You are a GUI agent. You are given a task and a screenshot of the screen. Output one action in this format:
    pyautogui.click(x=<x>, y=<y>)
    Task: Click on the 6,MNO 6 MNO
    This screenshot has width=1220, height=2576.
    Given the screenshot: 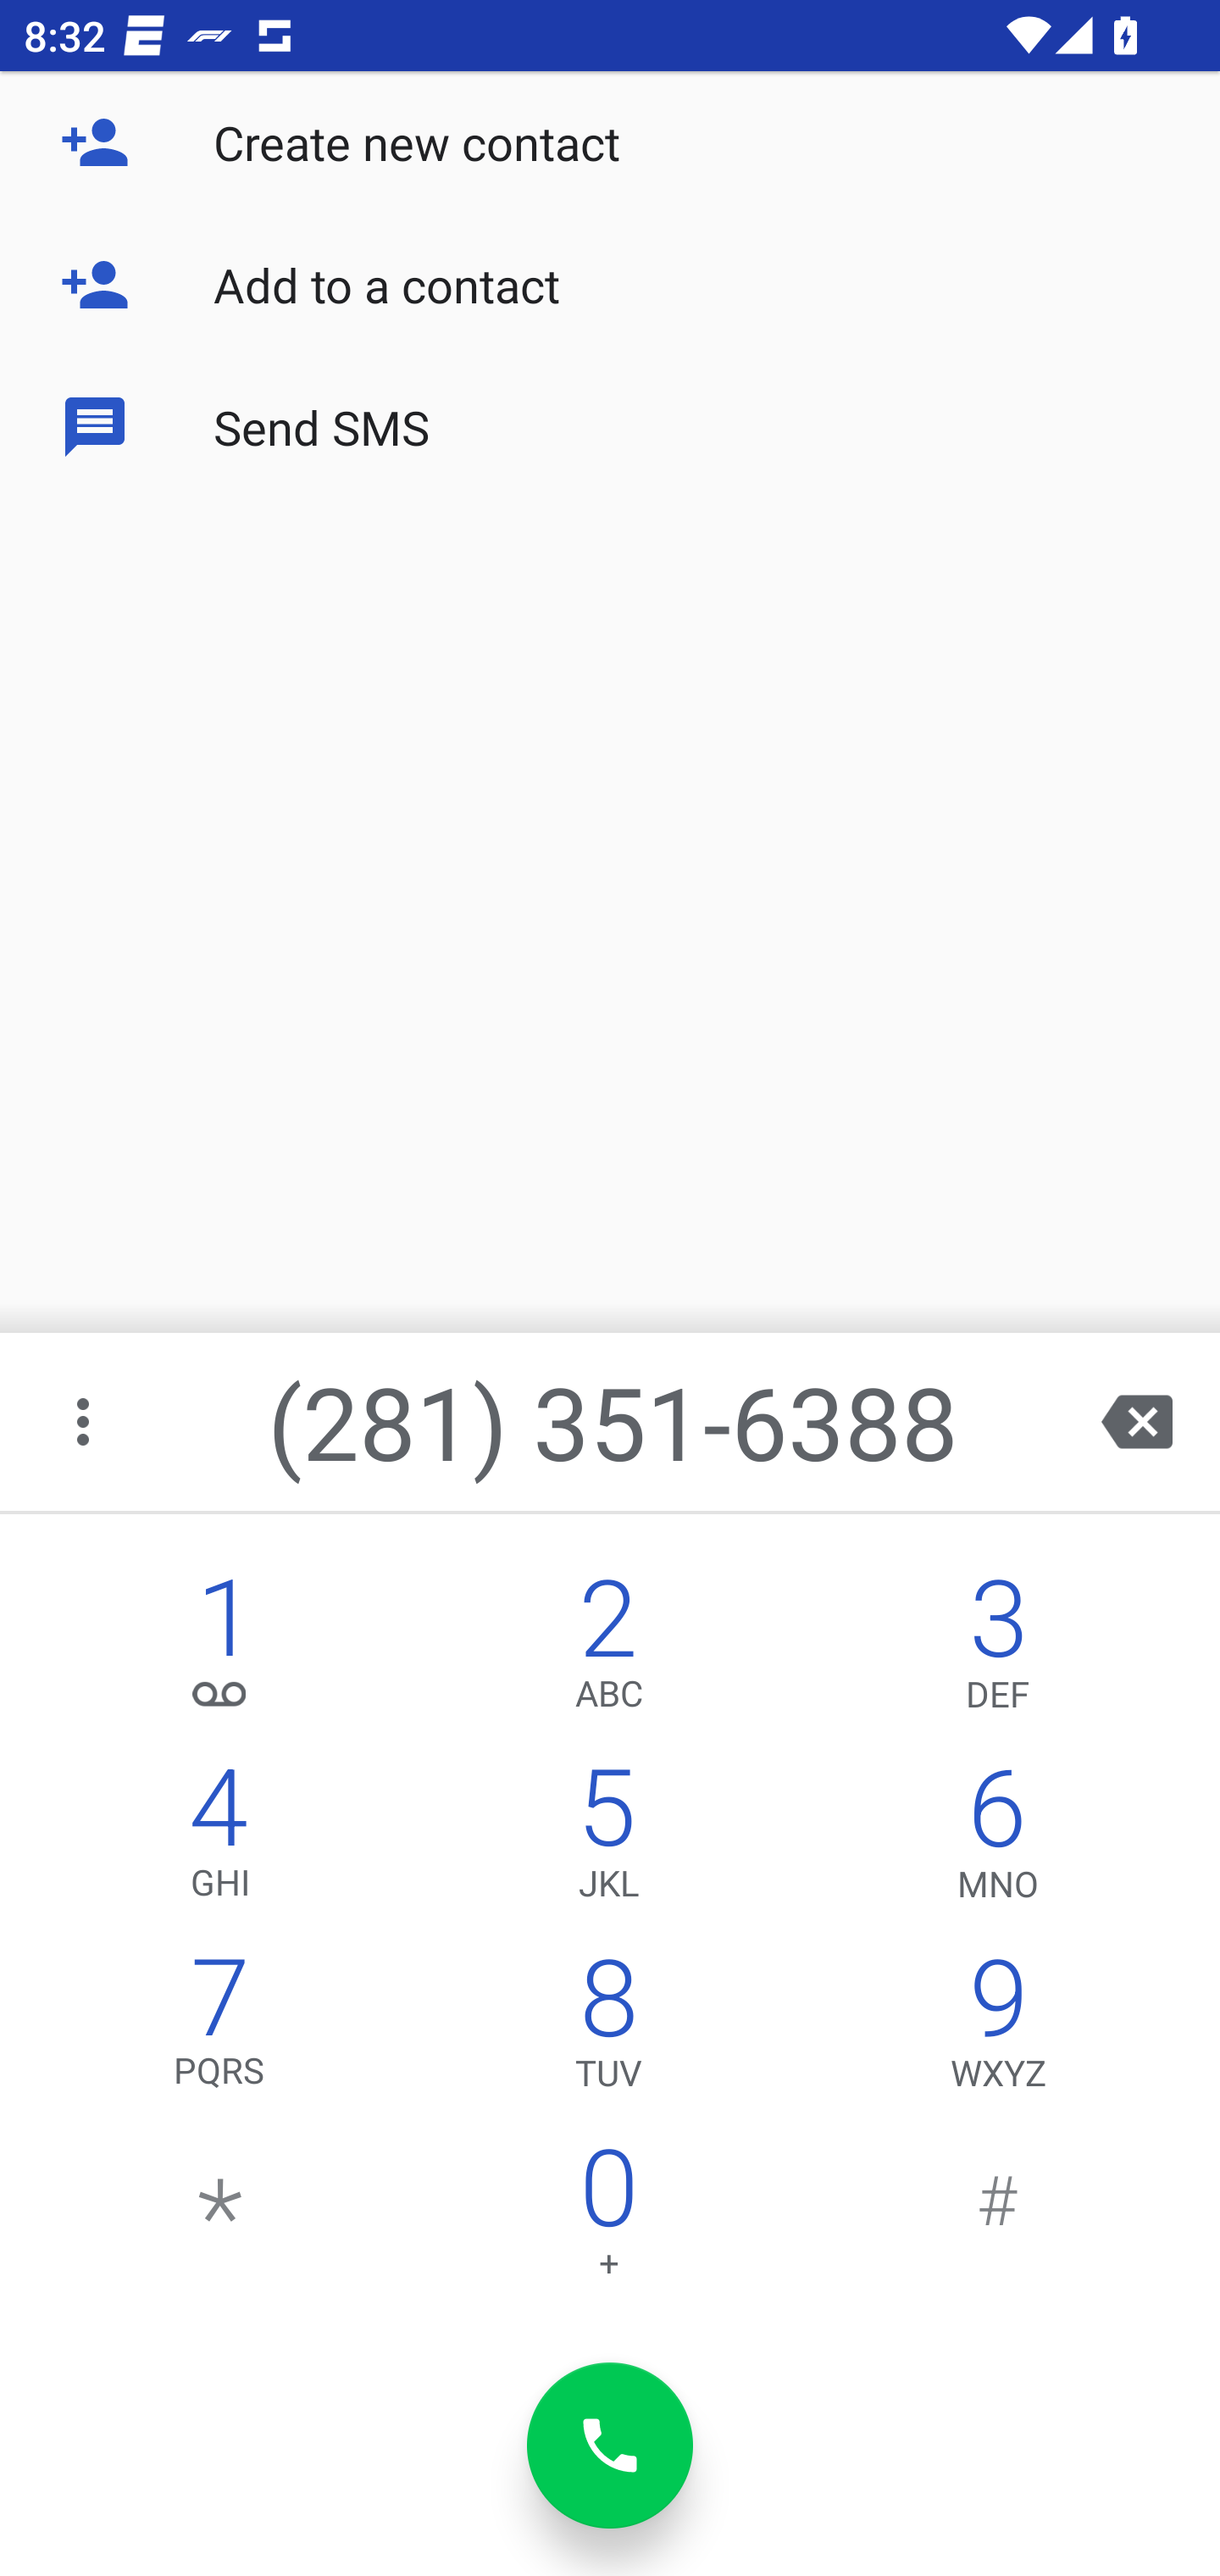 What is the action you would take?
    pyautogui.click(x=998, y=1840)
    